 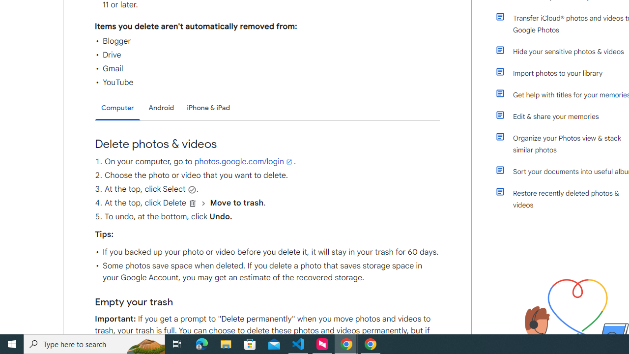 I want to click on Select, so click(x=192, y=189).